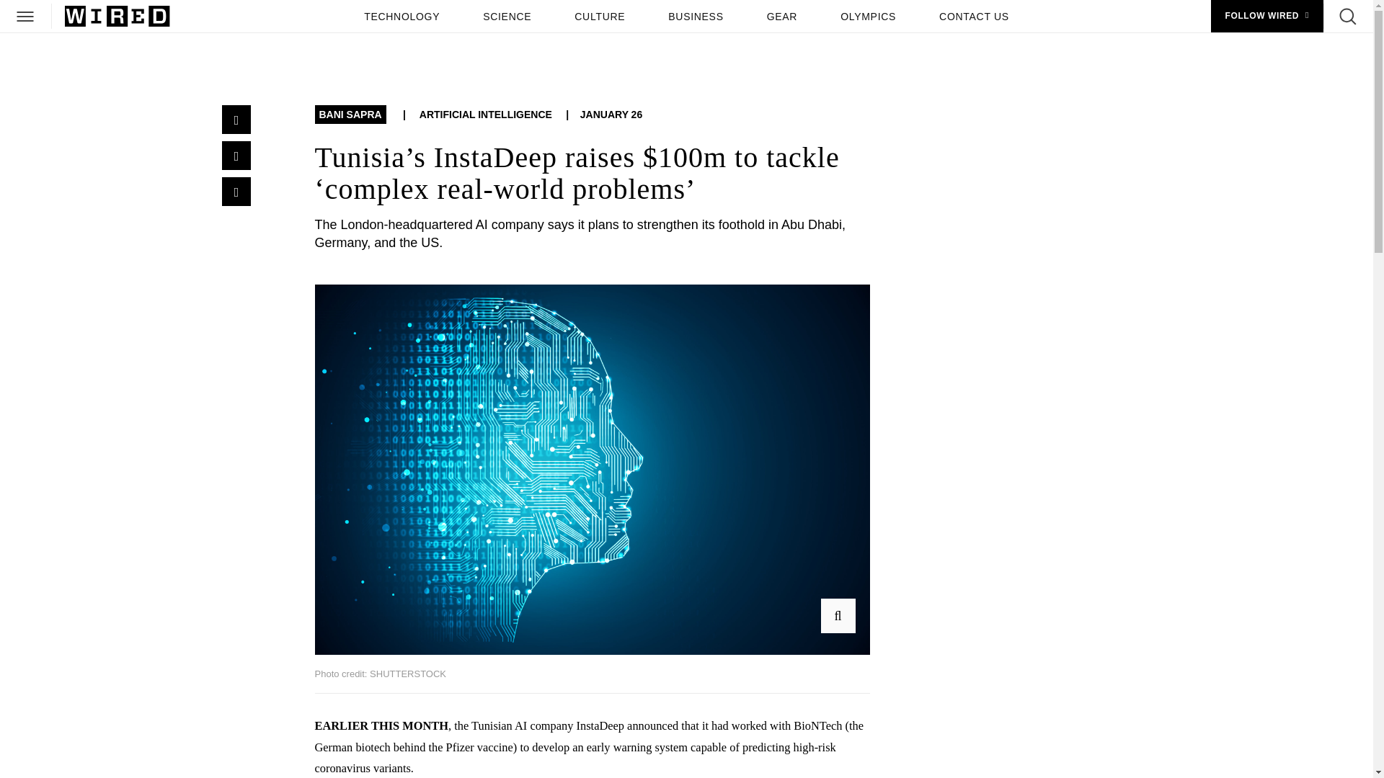 The height and width of the screenshot is (778, 1384). I want to click on GEAR, so click(781, 17).